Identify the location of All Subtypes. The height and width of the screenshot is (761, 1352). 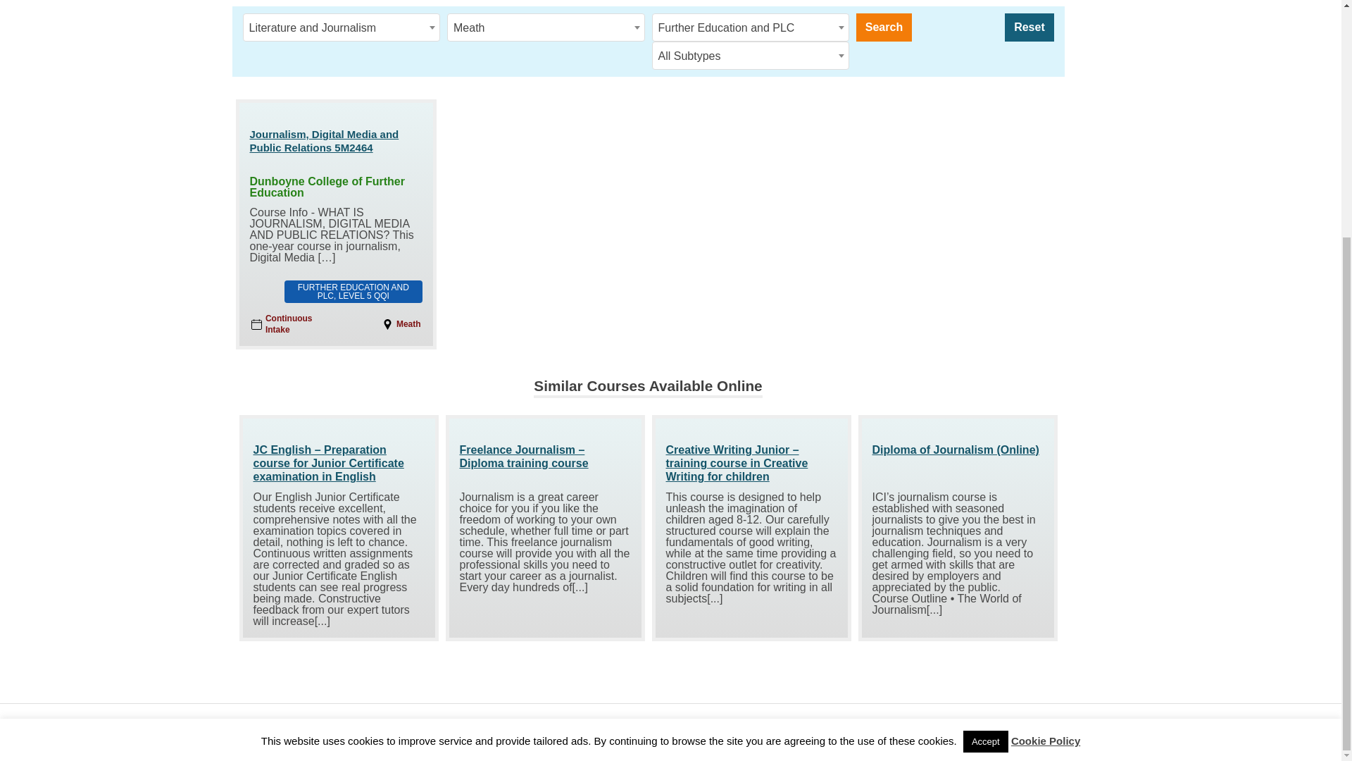
(750, 56).